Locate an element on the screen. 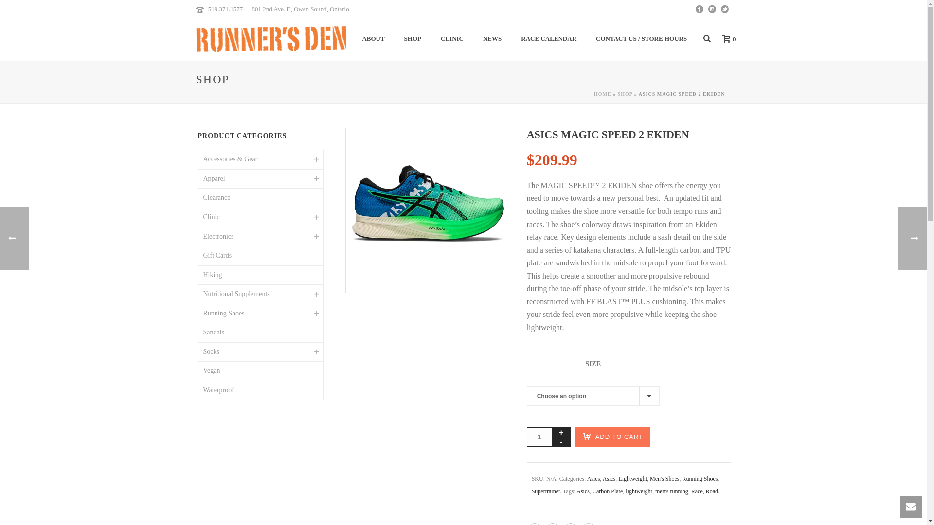  ABOUT is located at coordinates (373, 39).